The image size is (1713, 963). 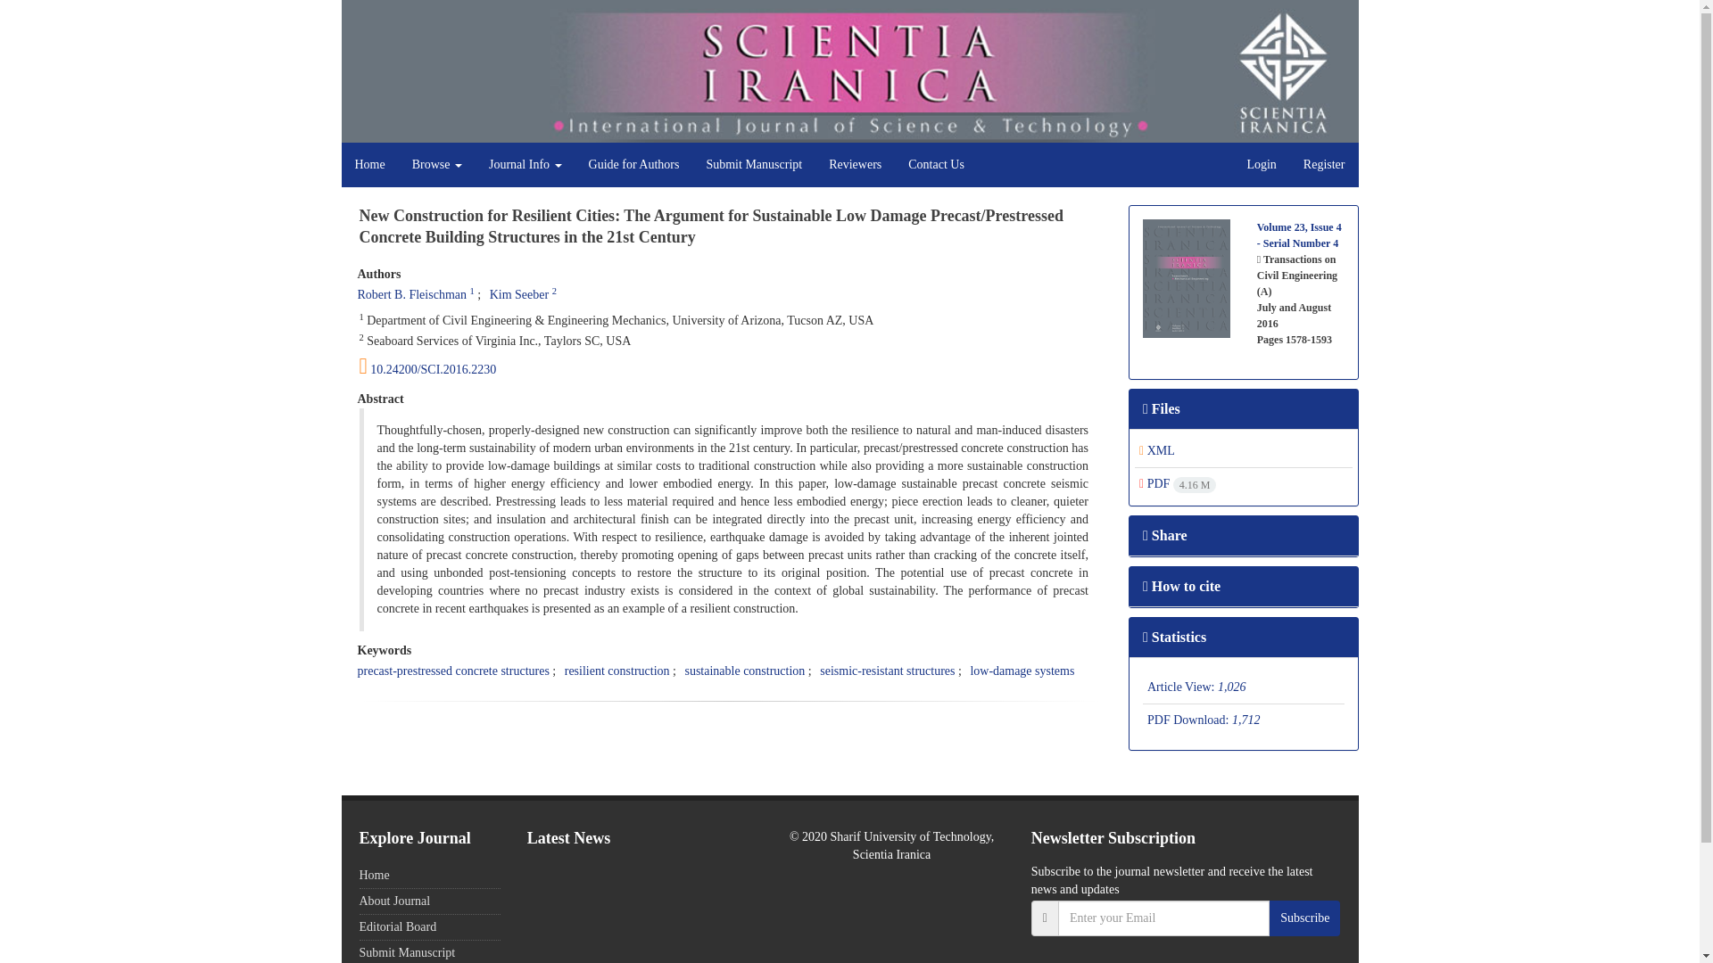 What do you see at coordinates (887, 671) in the screenshot?
I see `seismic-resistant structures` at bounding box center [887, 671].